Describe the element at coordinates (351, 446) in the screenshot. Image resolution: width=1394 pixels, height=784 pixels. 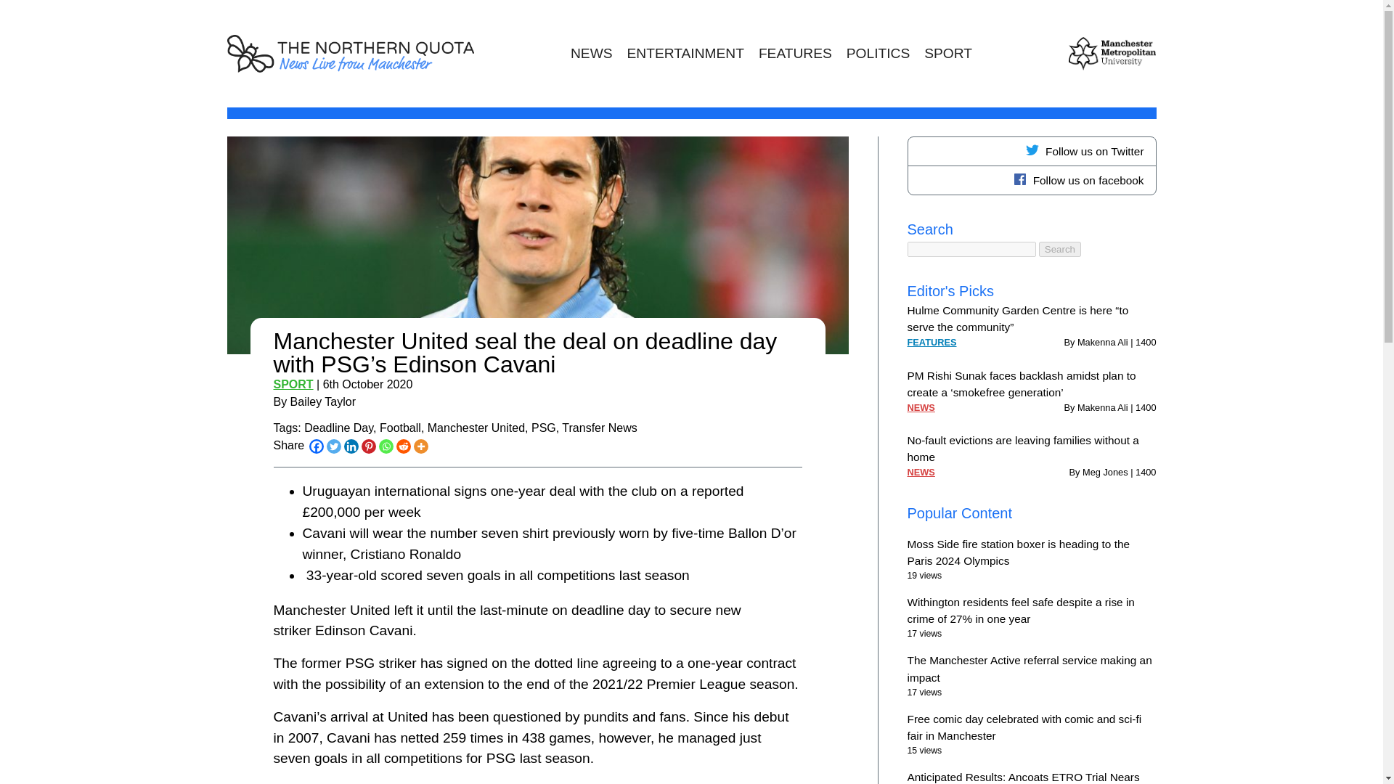
I see `Linkedin` at that location.